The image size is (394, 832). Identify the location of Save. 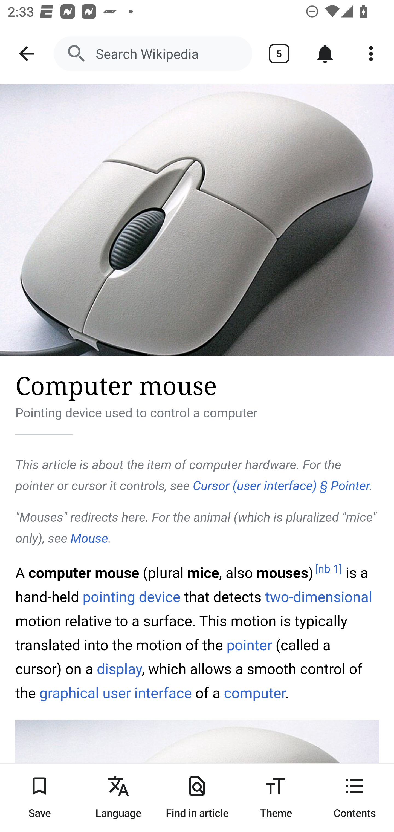
(39, 798).